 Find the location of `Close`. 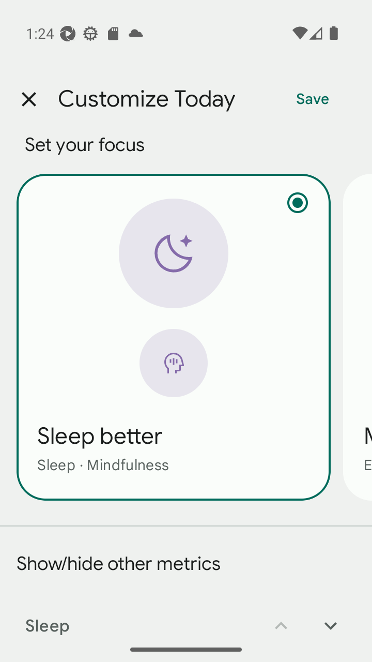

Close is located at coordinates (28, 99).